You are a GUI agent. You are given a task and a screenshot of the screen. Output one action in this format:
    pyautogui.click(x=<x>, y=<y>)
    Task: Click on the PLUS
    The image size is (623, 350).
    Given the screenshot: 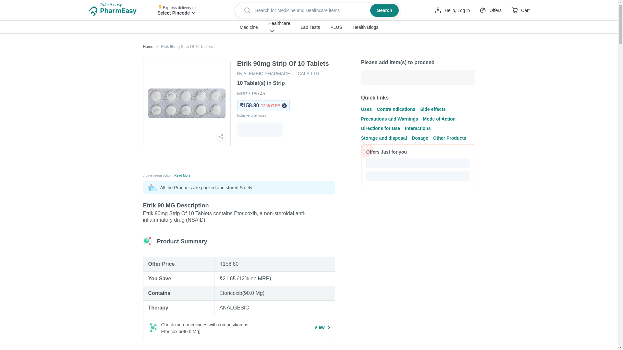 What is the action you would take?
    pyautogui.click(x=336, y=27)
    